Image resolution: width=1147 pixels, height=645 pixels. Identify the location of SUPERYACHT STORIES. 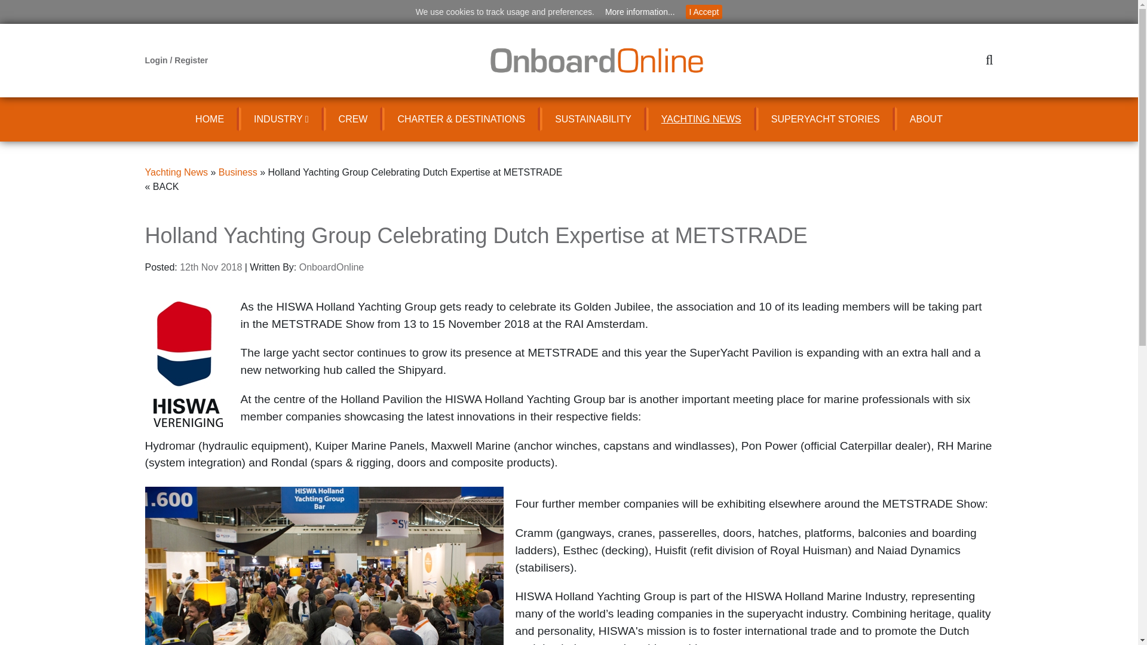
(825, 119).